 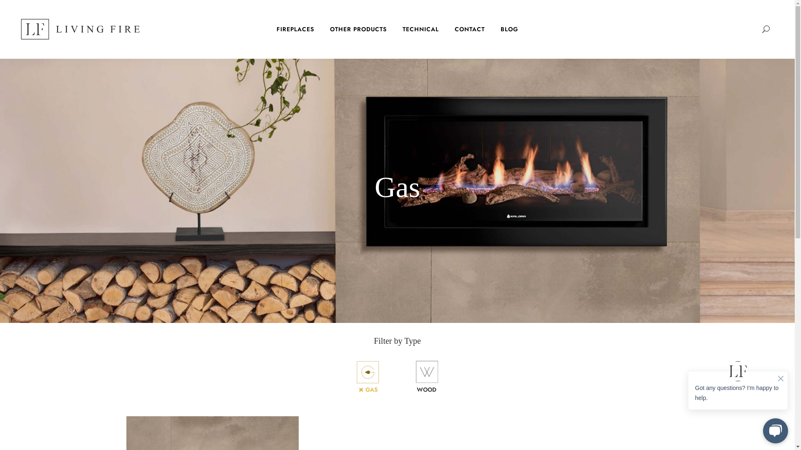 What do you see at coordinates (358, 29) in the screenshot?
I see `OTHER PRODUCTS` at bounding box center [358, 29].